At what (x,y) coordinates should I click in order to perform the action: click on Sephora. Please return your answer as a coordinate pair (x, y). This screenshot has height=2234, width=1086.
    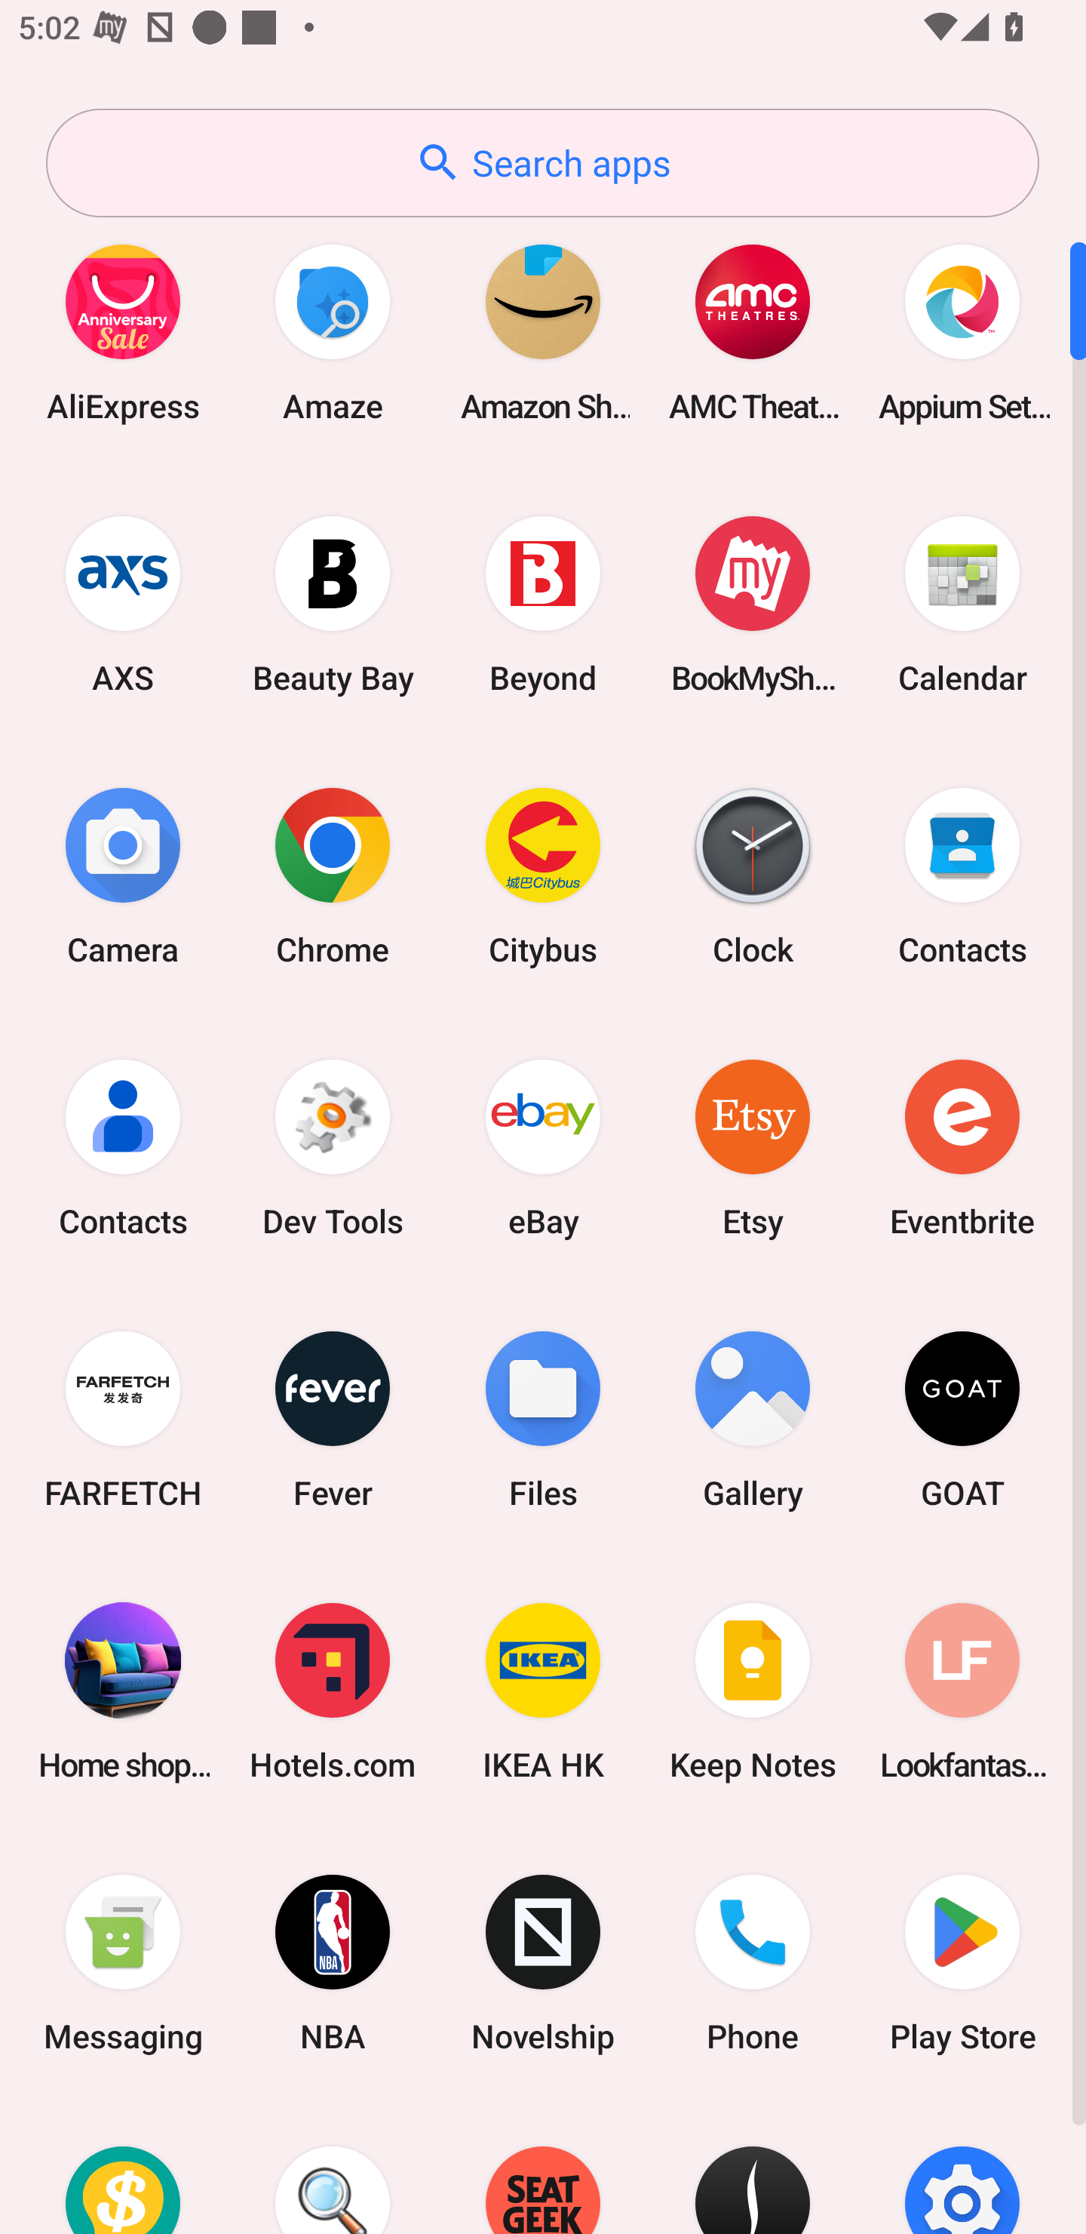
    Looking at the image, I should click on (753, 2167).